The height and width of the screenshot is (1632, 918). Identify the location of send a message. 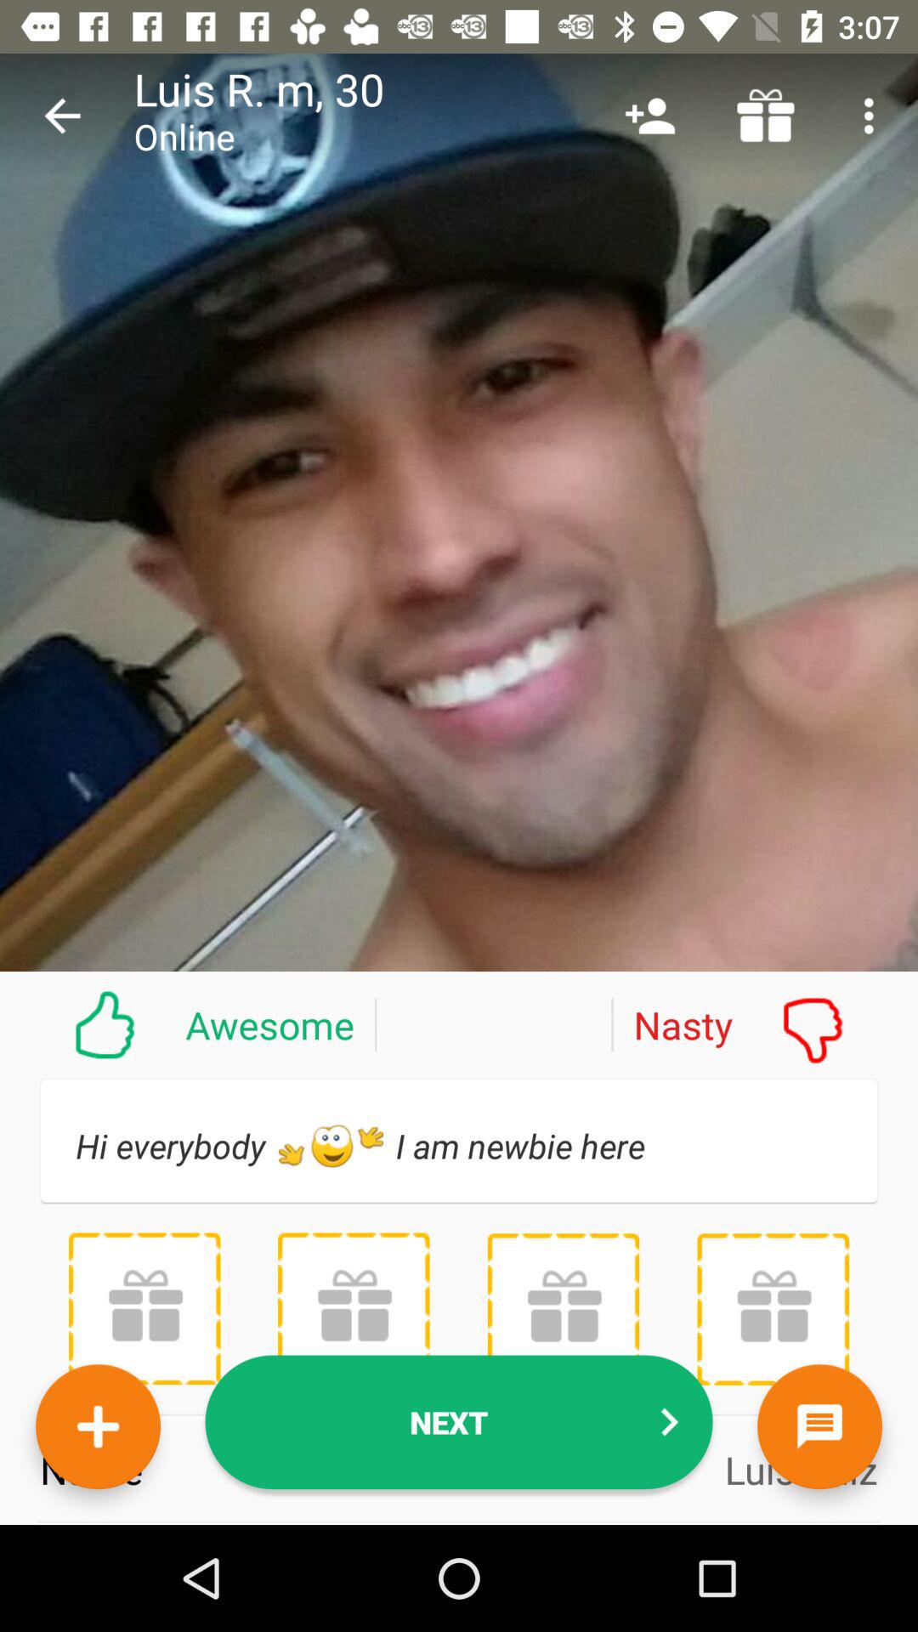
(819, 1426).